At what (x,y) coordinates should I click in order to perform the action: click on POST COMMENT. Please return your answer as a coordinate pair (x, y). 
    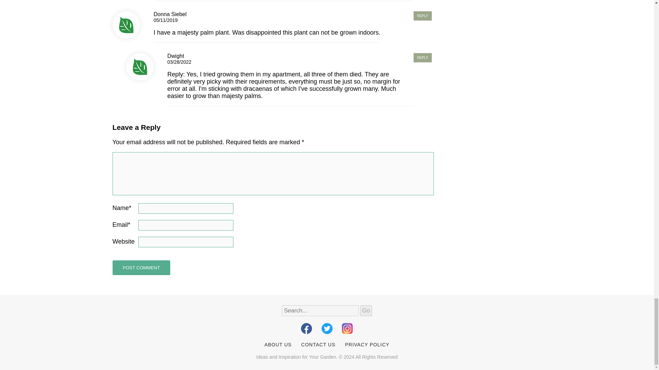
    Looking at the image, I should click on (141, 268).